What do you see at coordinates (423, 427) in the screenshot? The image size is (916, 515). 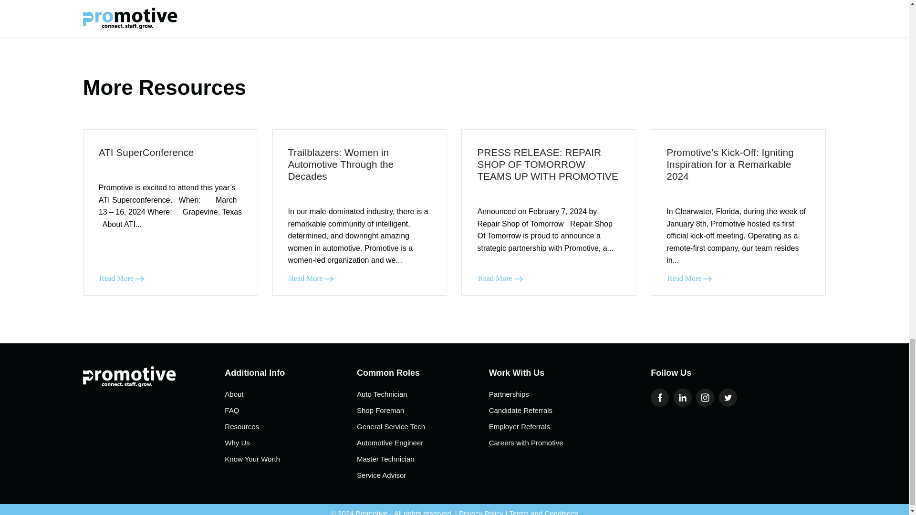 I see `General Service Tech` at bounding box center [423, 427].